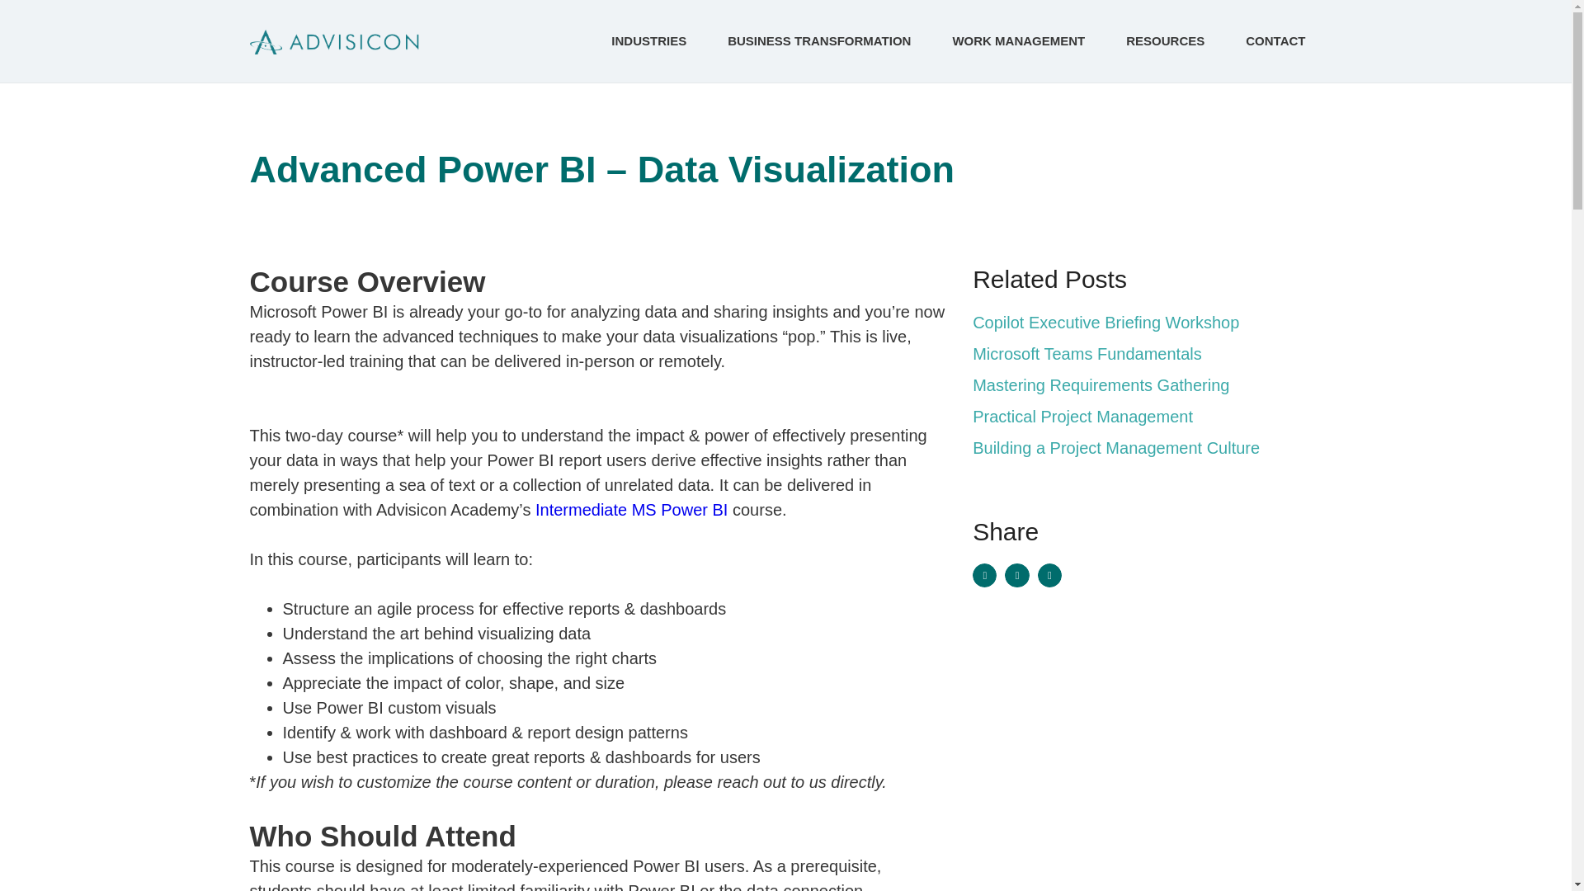  Describe the element at coordinates (653, 41) in the screenshot. I see `INDUSTRIES` at that location.